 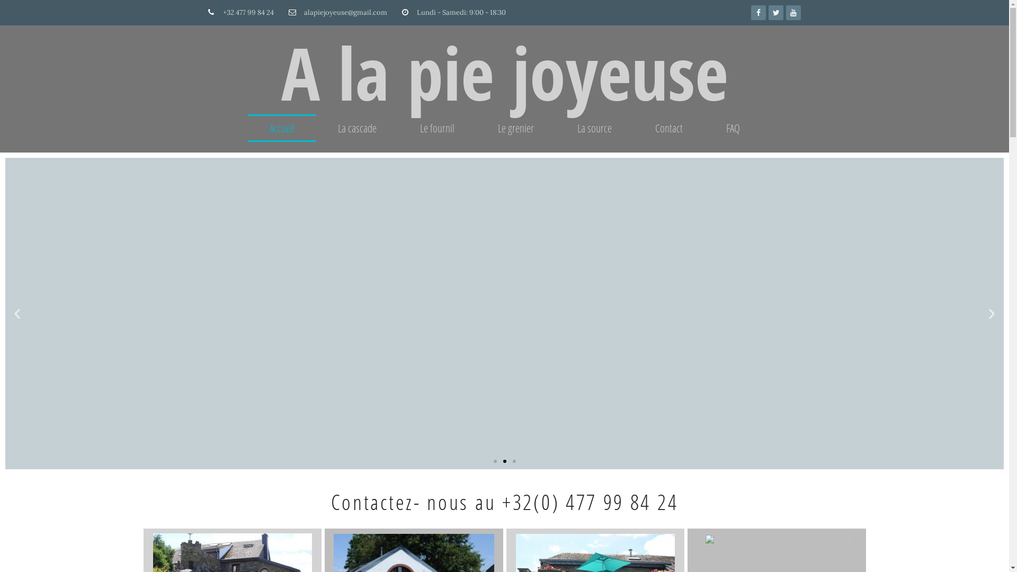 What do you see at coordinates (357, 128) in the screenshot?
I see `La cascade` at bounding box center [357, 128].